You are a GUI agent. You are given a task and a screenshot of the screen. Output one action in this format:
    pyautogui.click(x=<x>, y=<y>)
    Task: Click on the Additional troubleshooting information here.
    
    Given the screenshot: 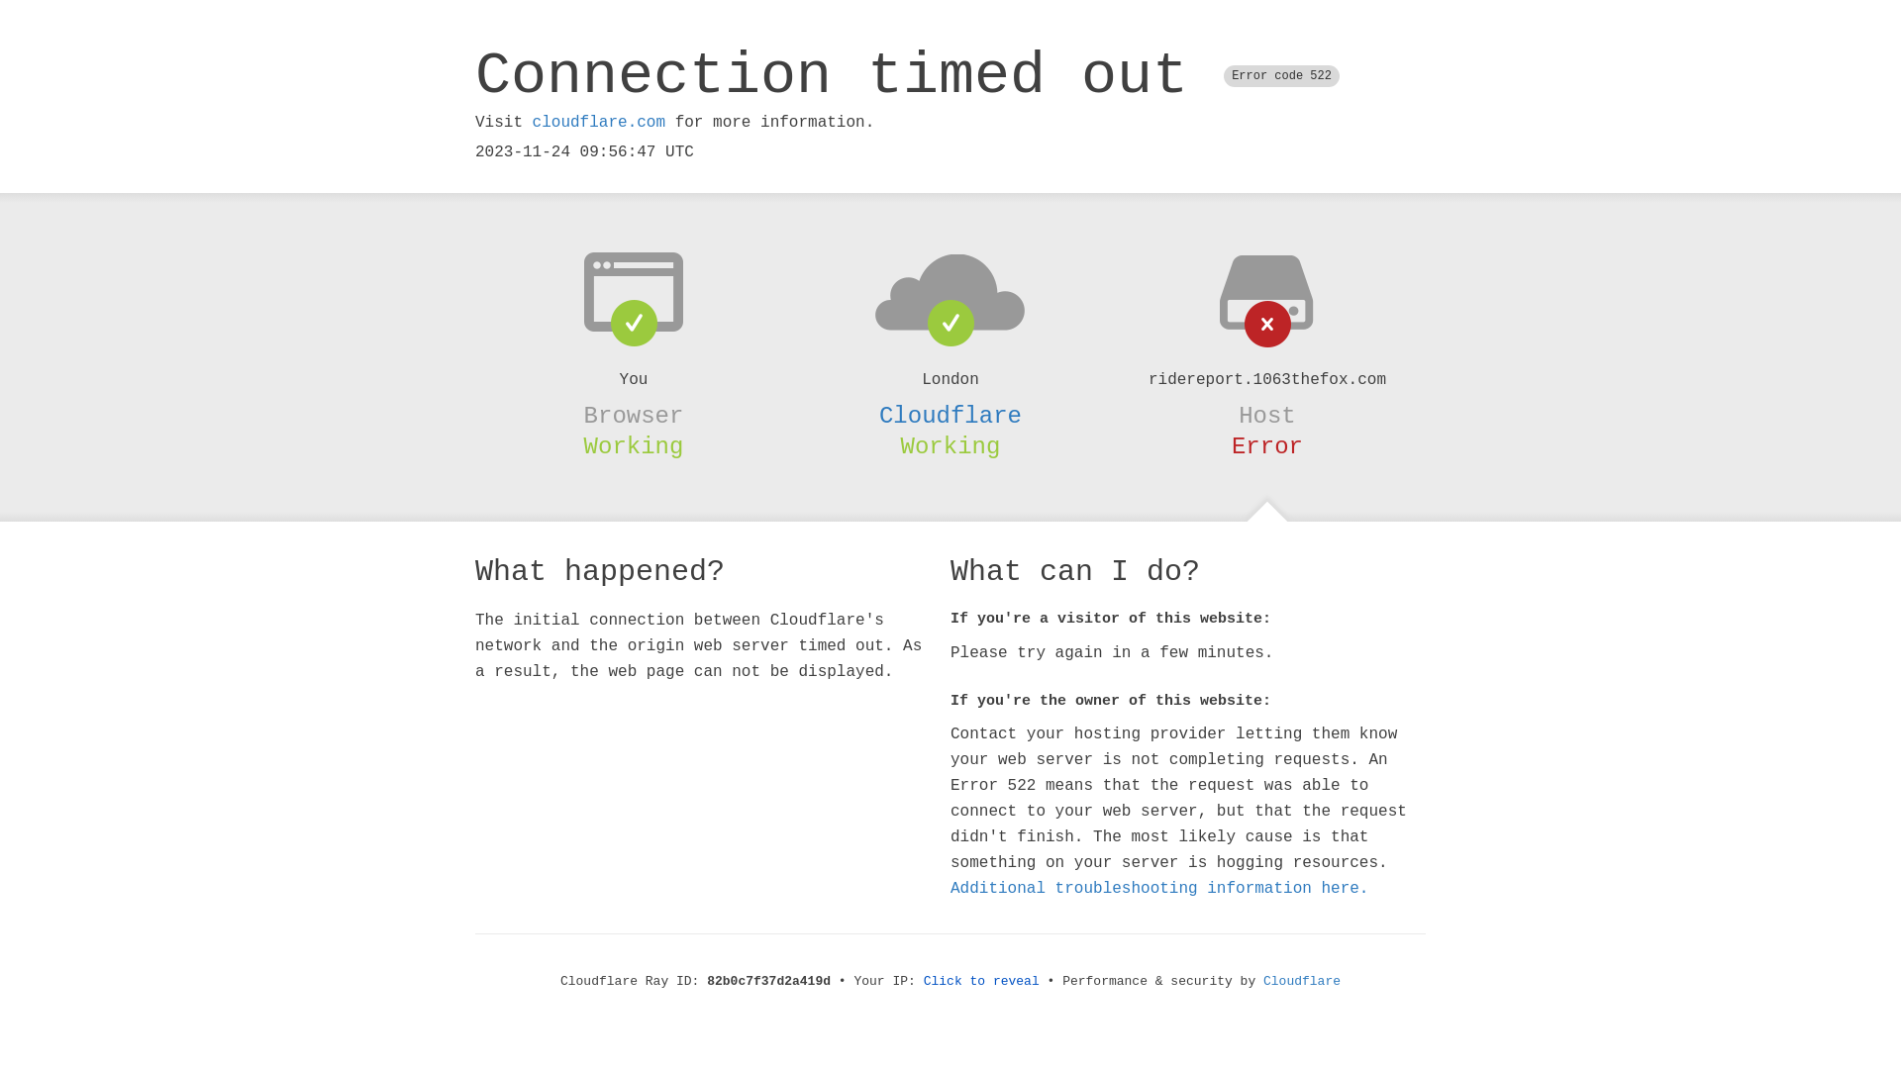 What is the action you would take?
    pyautogui.click(x=1159, y=889)
    